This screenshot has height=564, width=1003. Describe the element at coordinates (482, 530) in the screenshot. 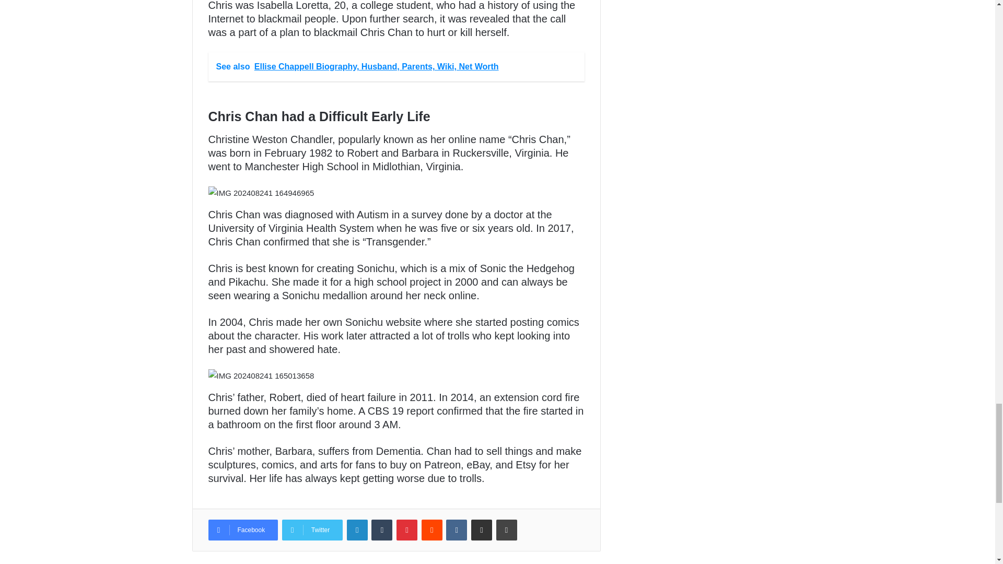

I see `Share via Email` at that location.